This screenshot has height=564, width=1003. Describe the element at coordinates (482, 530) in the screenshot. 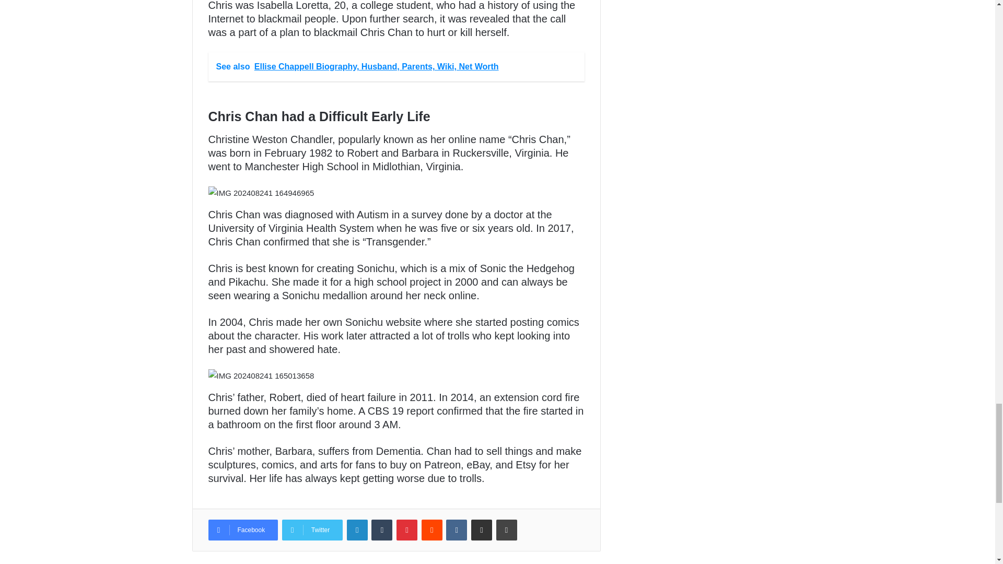

I see `Share via Email` at that location.